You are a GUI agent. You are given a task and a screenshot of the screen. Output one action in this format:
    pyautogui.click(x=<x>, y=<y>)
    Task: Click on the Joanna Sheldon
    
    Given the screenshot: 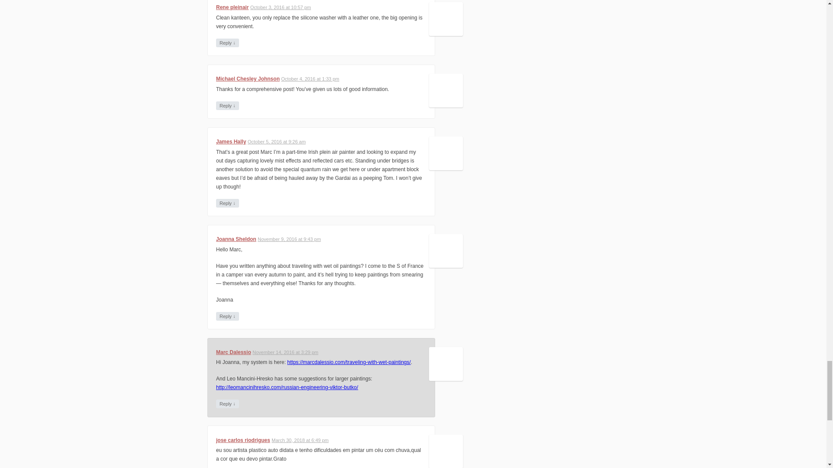 What is the action you would take?
    pyautogui.click(x=236, y=239)
    